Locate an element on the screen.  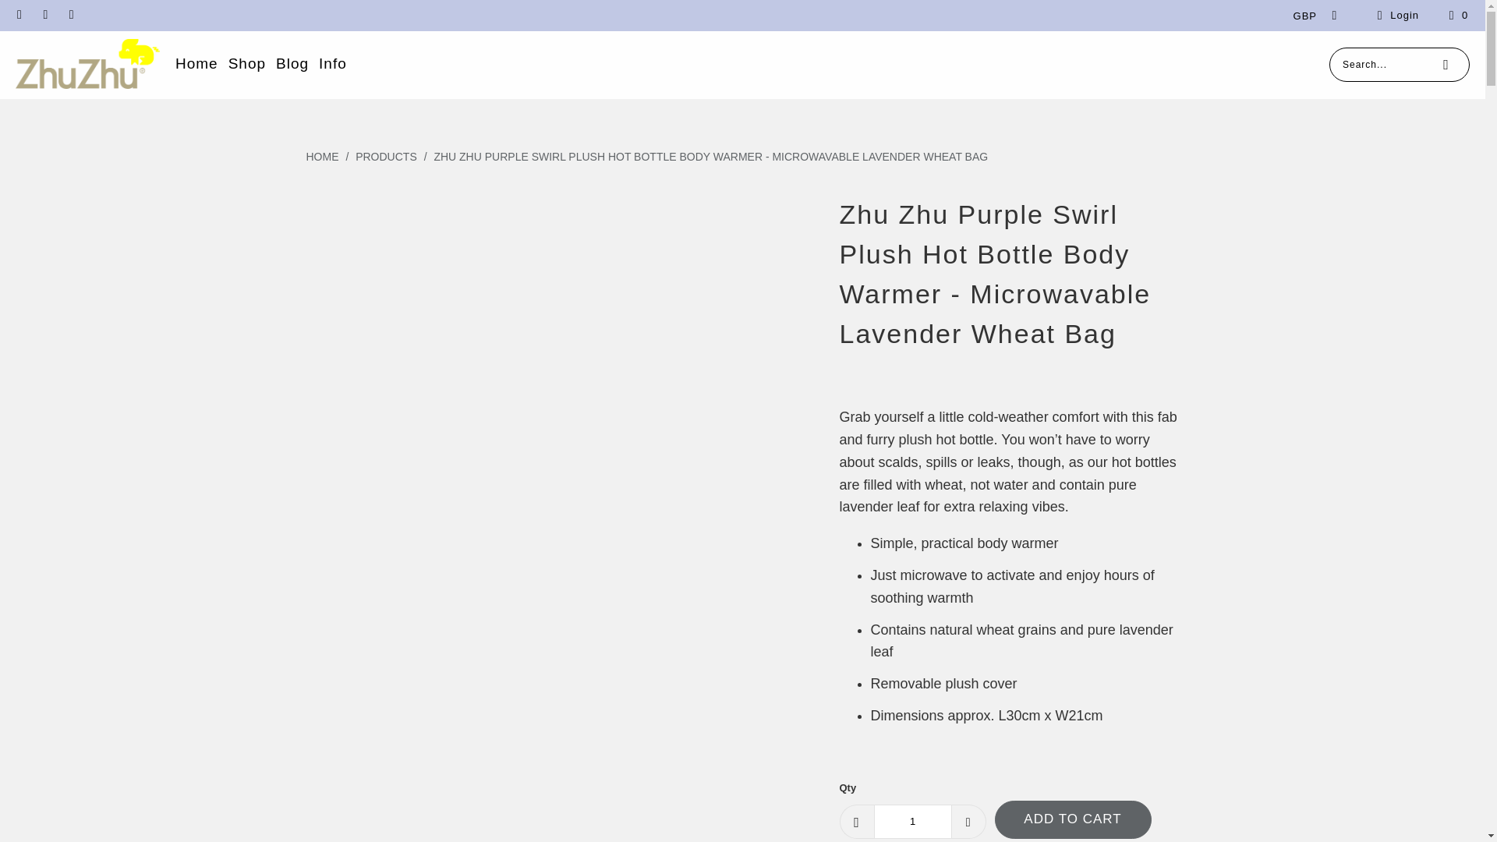
Zhu Zhu on Twitter is located at coordinates (70, 15).